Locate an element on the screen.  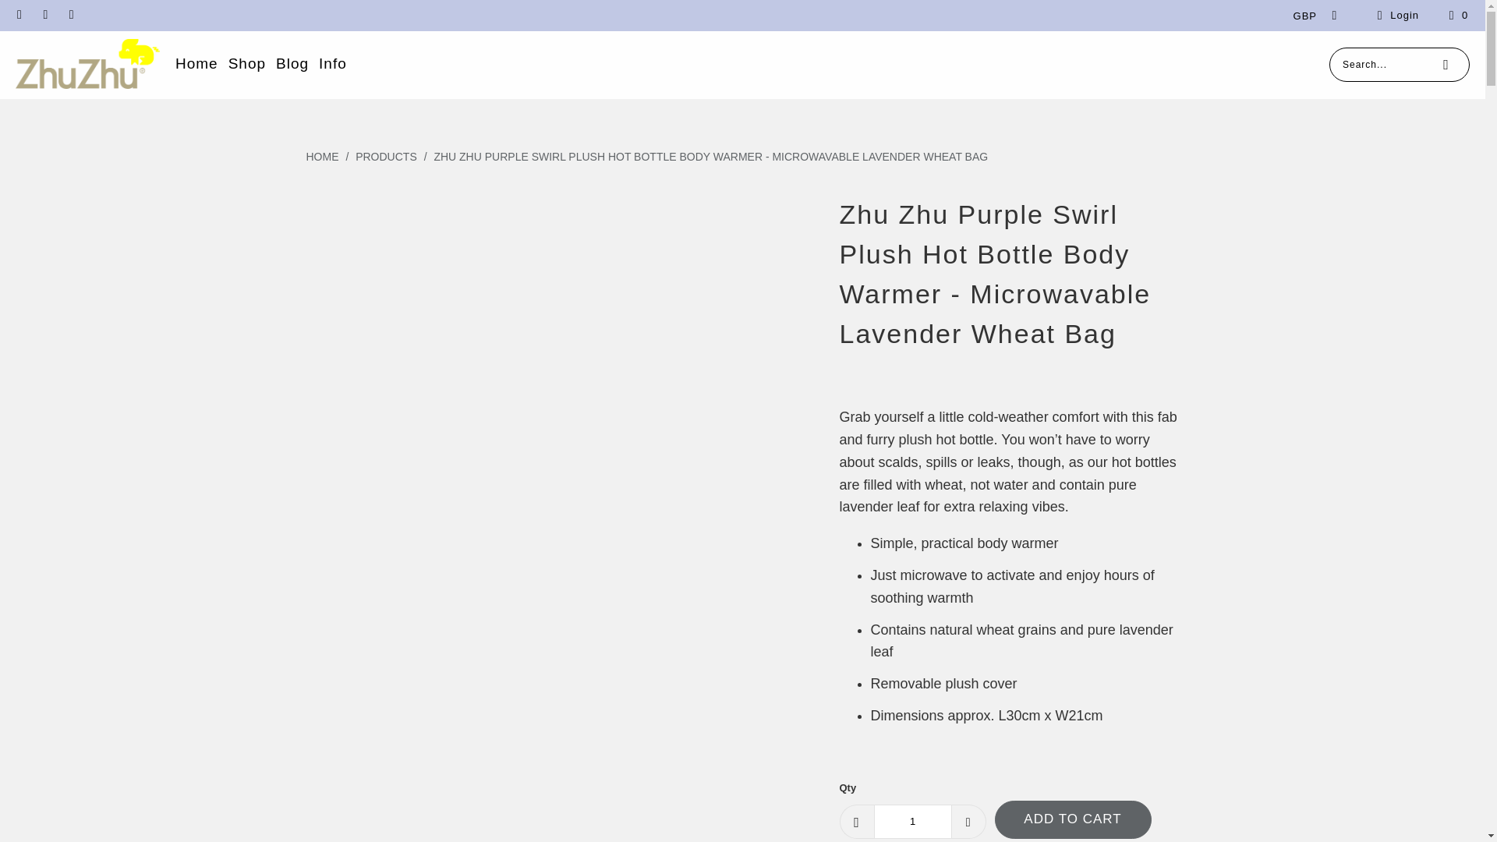
Zhu Zhu on Twitter is located at coordinates (70, 15).